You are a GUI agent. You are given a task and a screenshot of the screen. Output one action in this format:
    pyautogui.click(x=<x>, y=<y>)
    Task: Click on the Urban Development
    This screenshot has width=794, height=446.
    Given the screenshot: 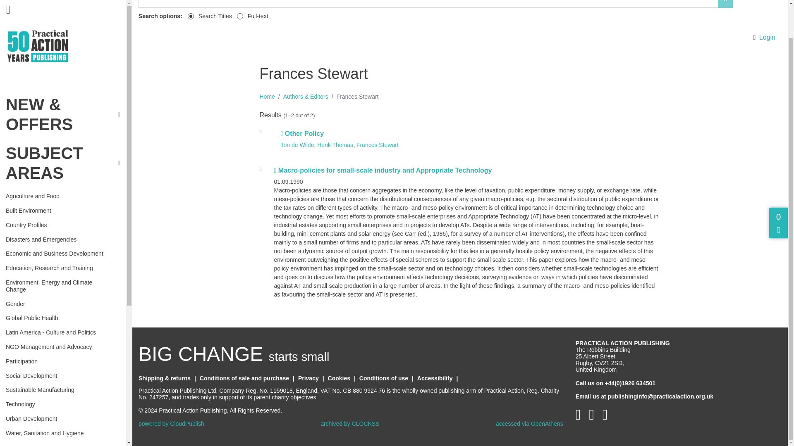 What is the action you would take?
    pyautogui.click(x=60, y=383)
    